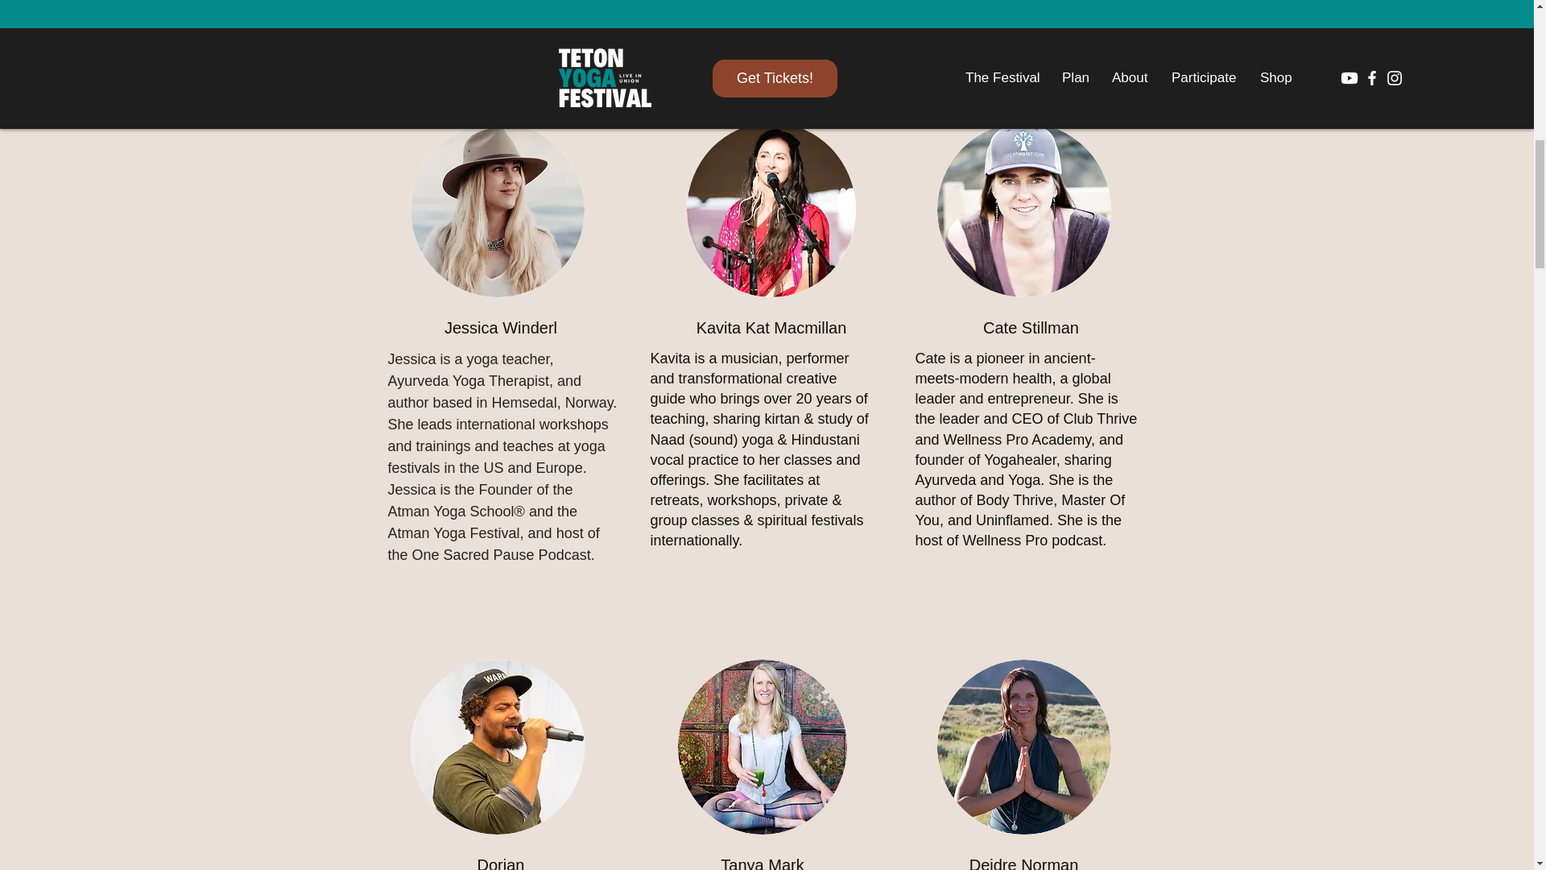 This screenshot has width=1546, height=870. Describe the element at coordinates (770, 209) in the screenshot. I see `Kavita Kat Macmillan` at that location.